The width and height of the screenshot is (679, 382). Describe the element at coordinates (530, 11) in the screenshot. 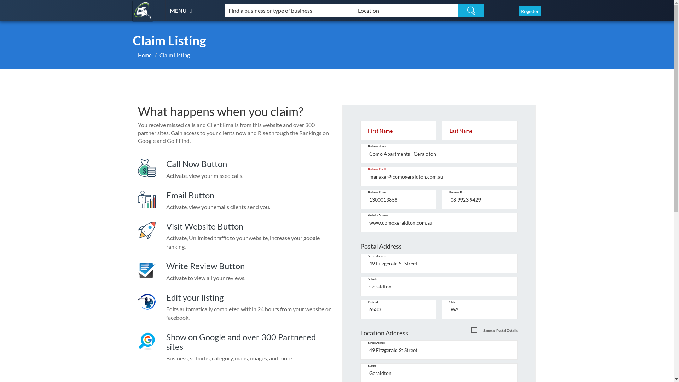

I see `Register` at that location.